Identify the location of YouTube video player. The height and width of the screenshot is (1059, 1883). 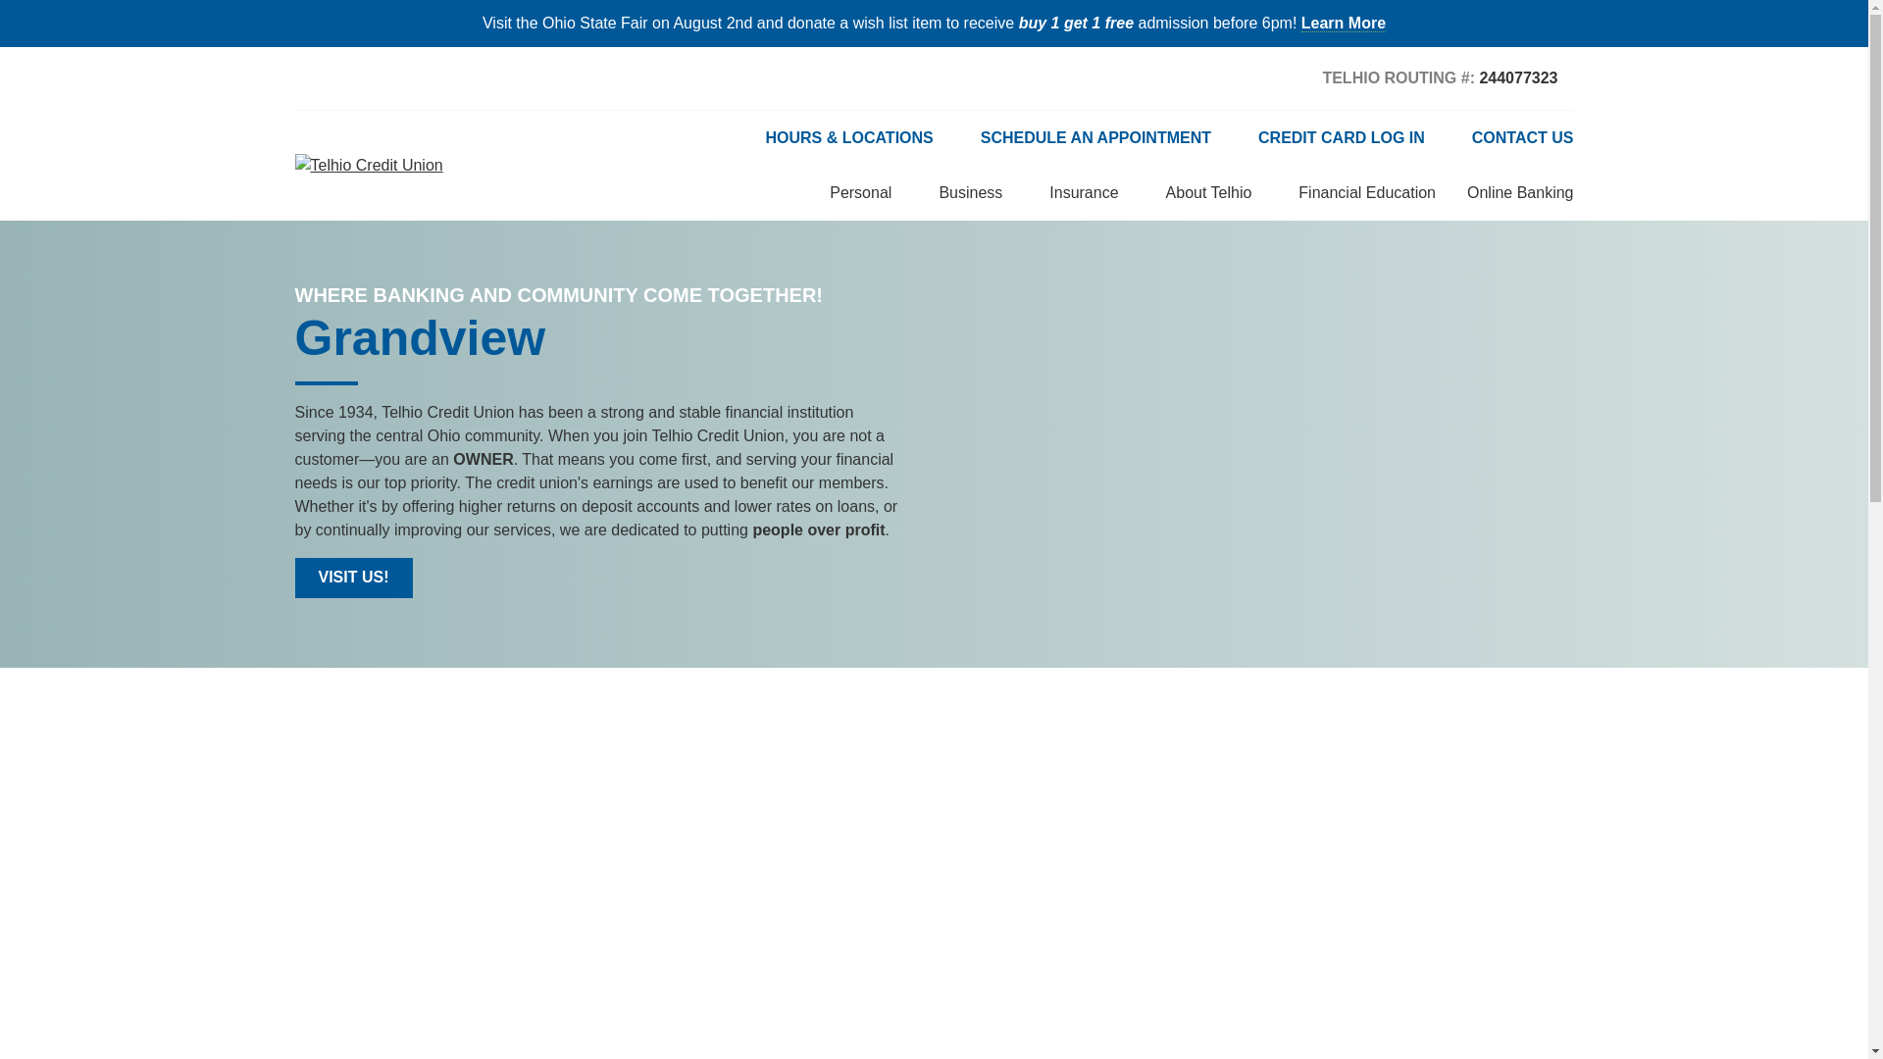
(934, 884).